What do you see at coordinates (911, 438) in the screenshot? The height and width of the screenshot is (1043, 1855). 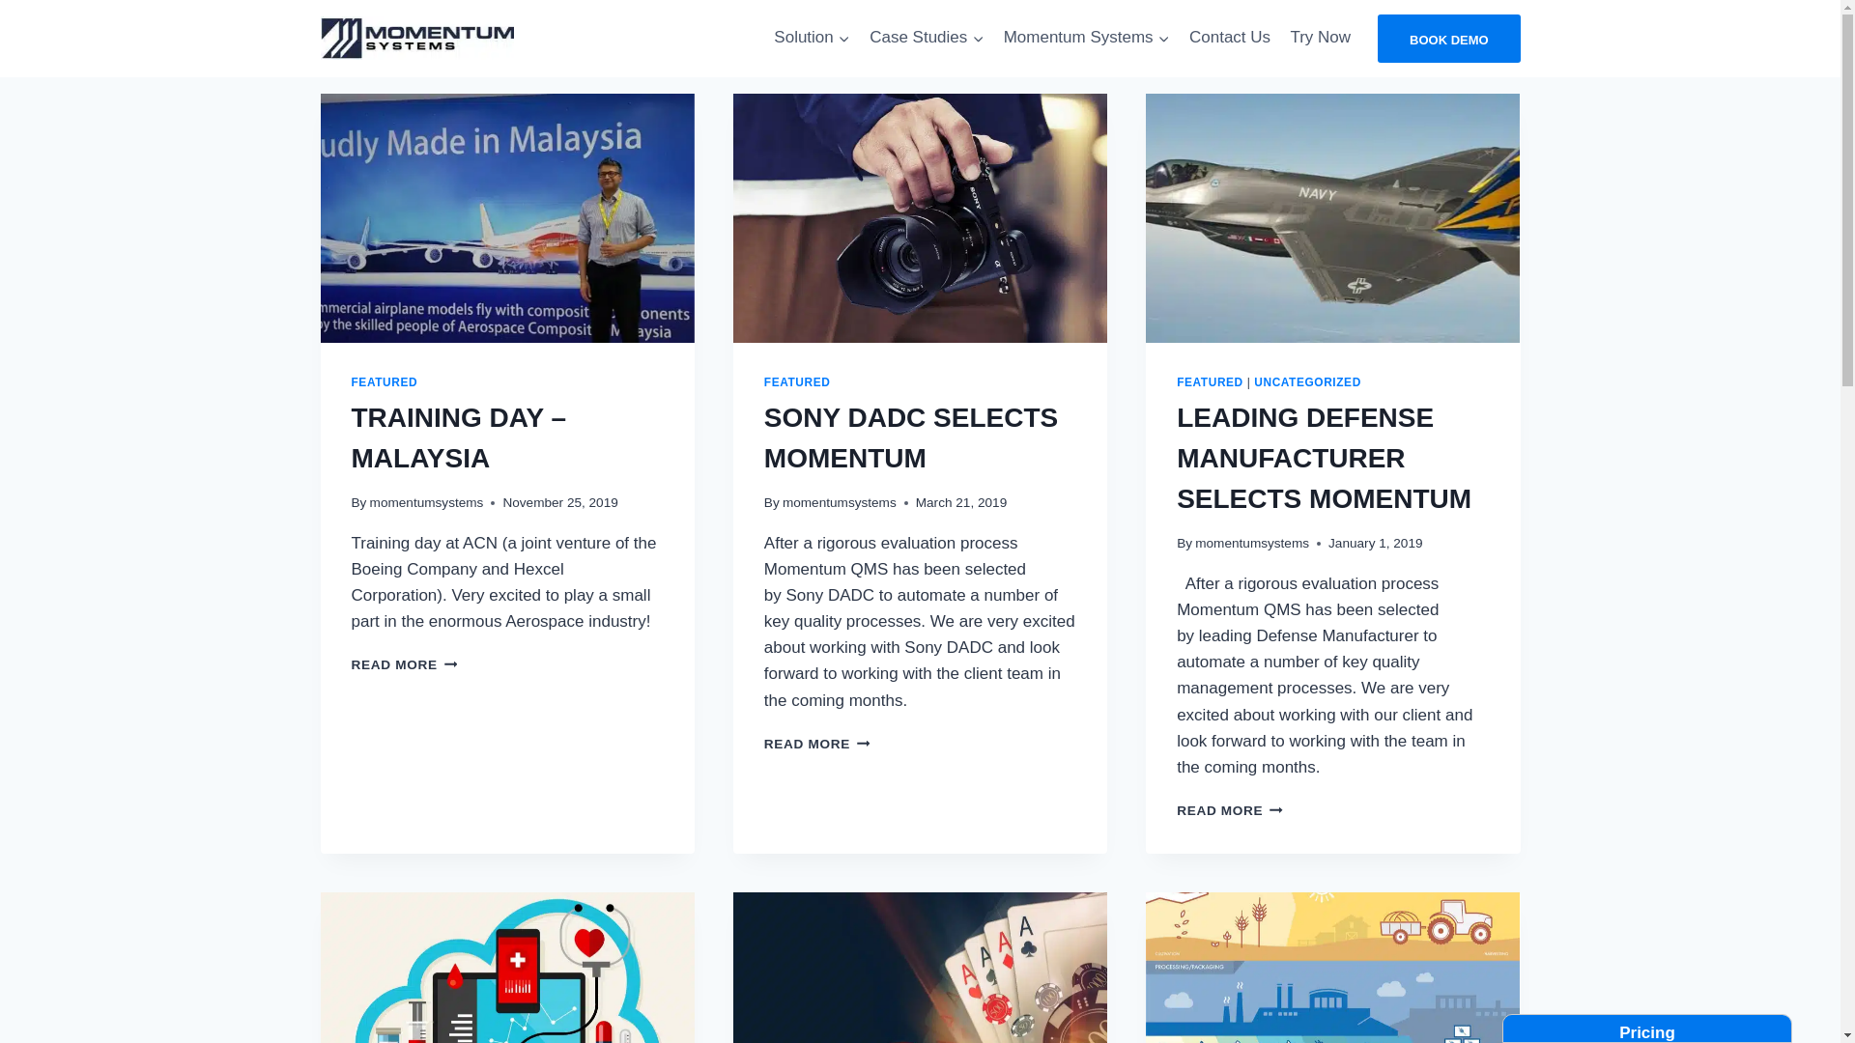 I see `SONY DADC SELECTS MOMENTUM` at bounding box center [911, 438].